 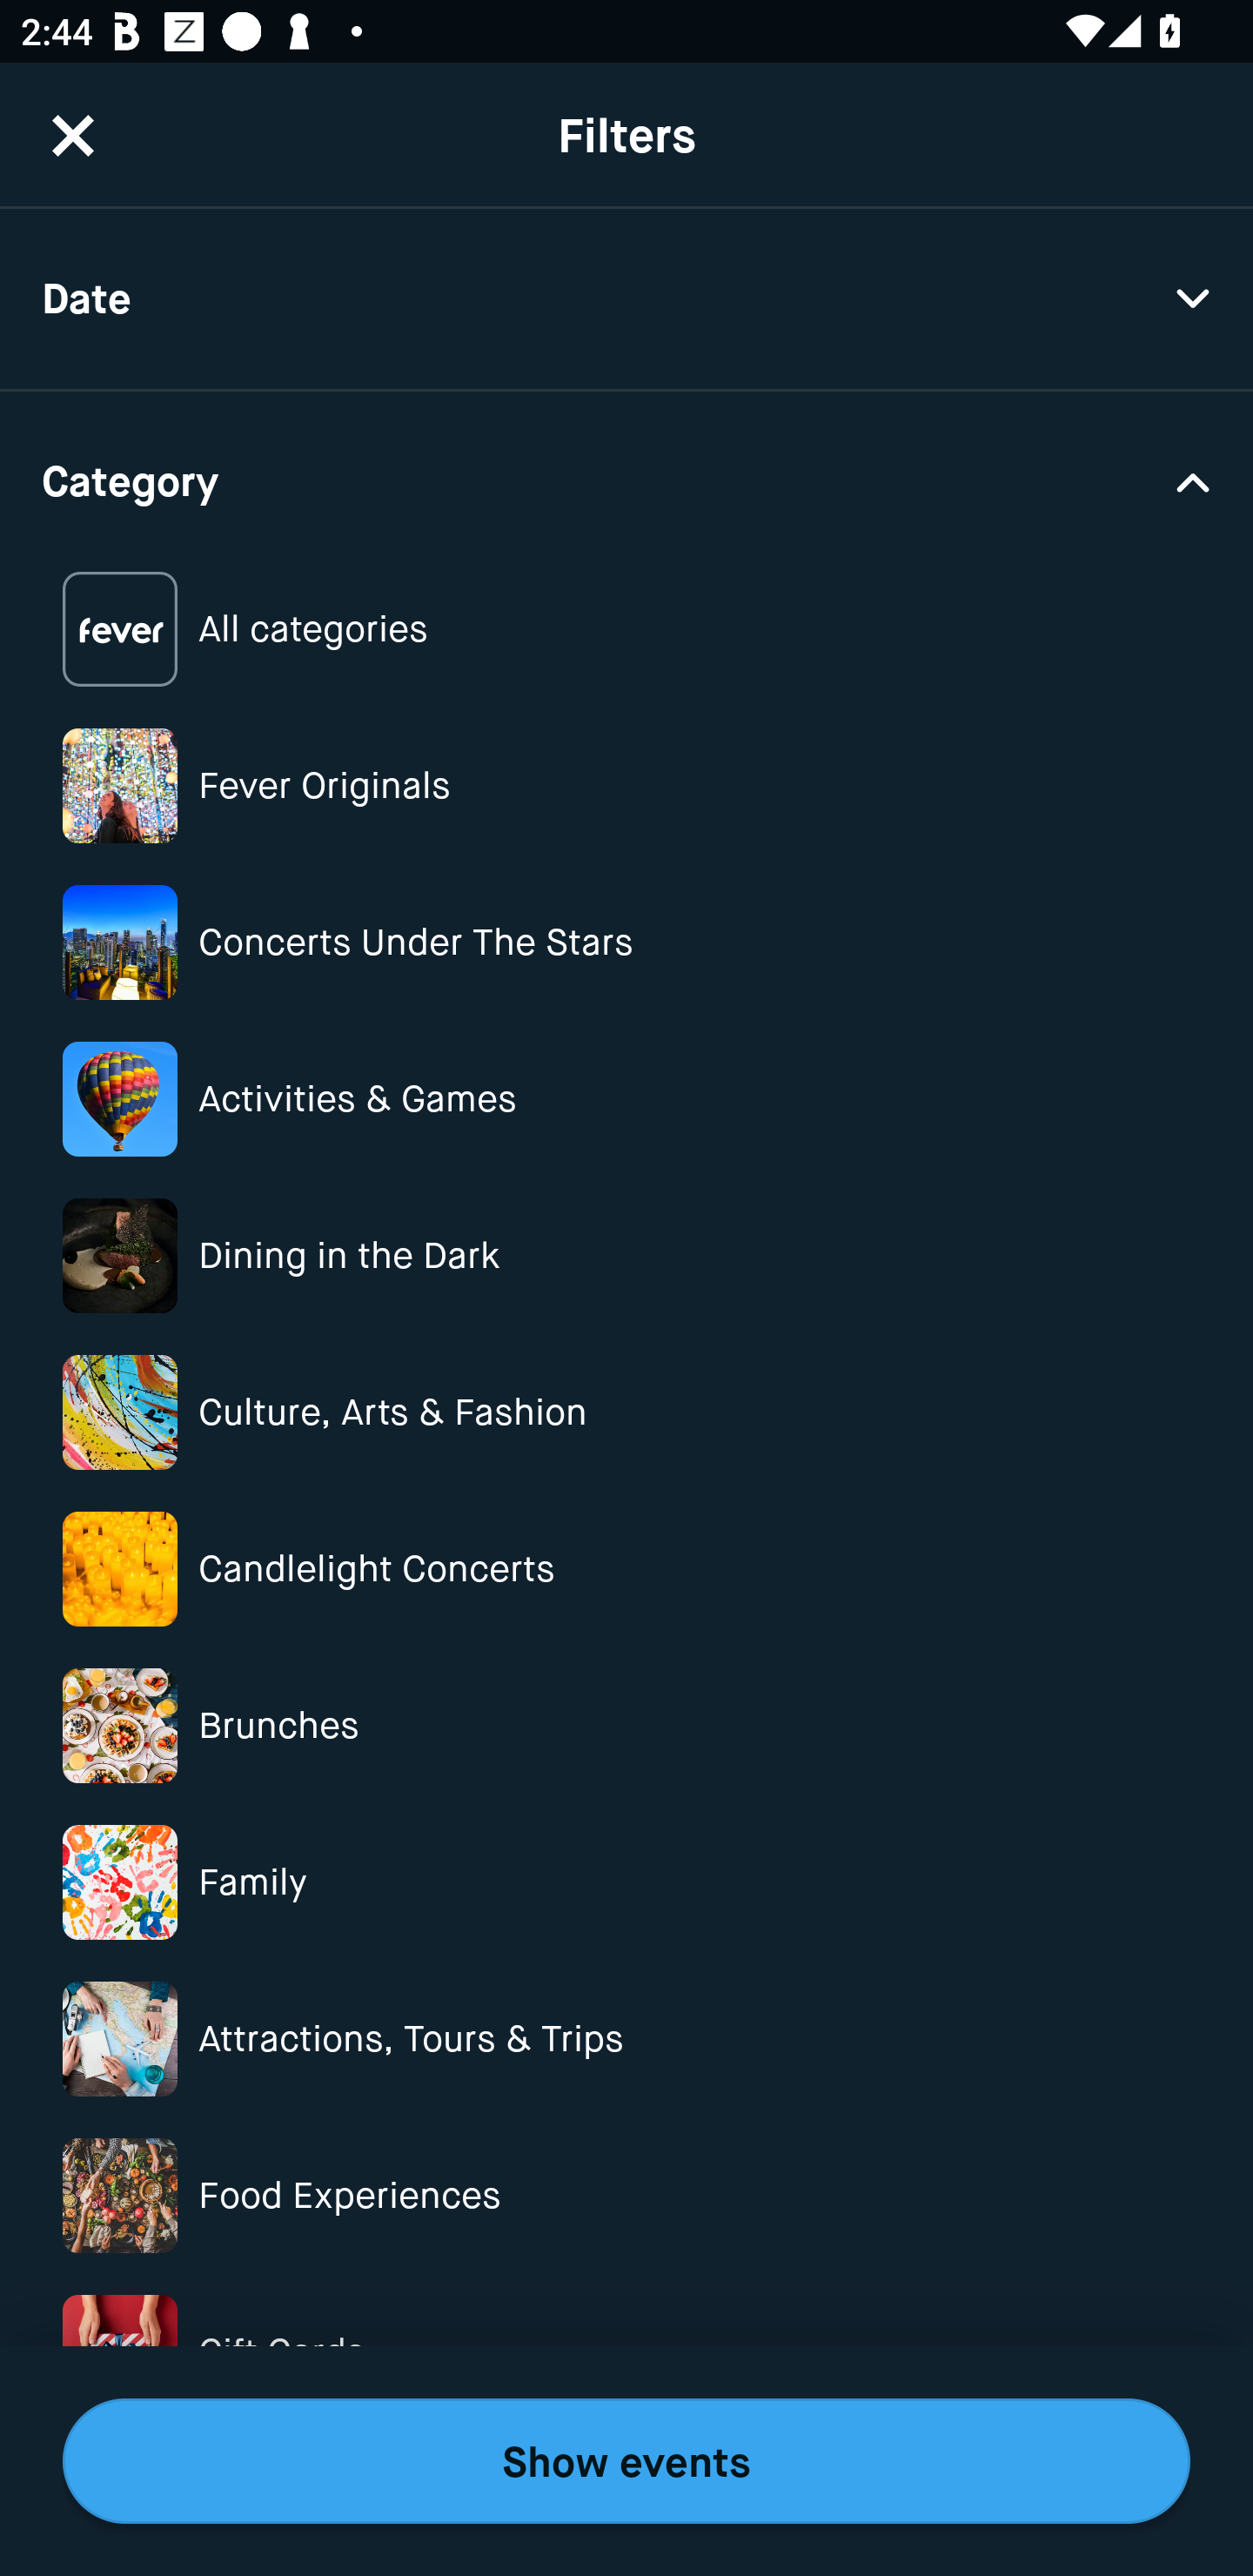 I want to click on Category Image Activities & Games, so click(x=626, y=1098).